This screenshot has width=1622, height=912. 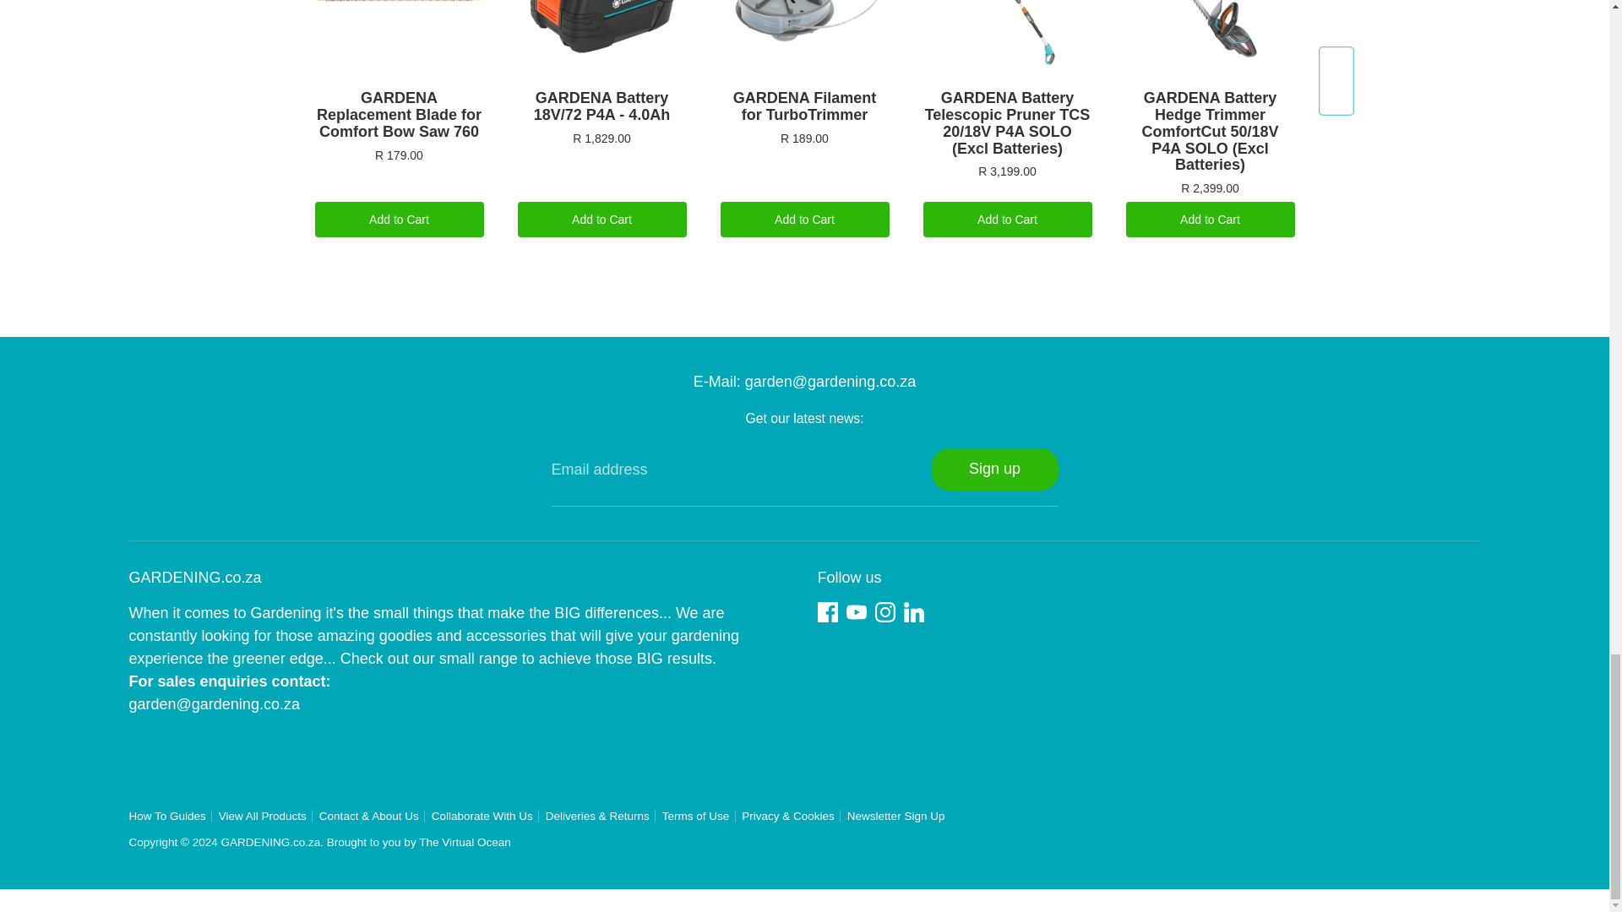 I want to click on GARDENA Replacement Blade for Comfort Bow Saw 760, so click(x=400, y=42).